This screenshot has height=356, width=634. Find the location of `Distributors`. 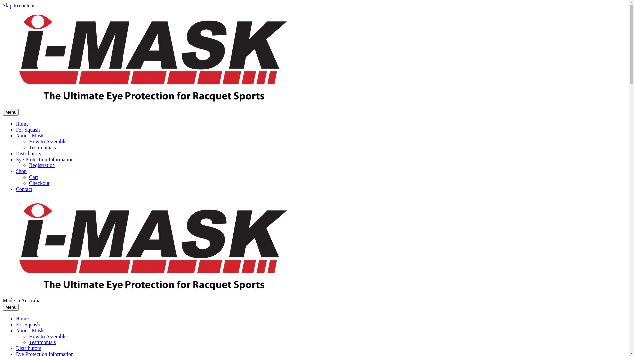

Distributors is located at coordinates (28, 348).